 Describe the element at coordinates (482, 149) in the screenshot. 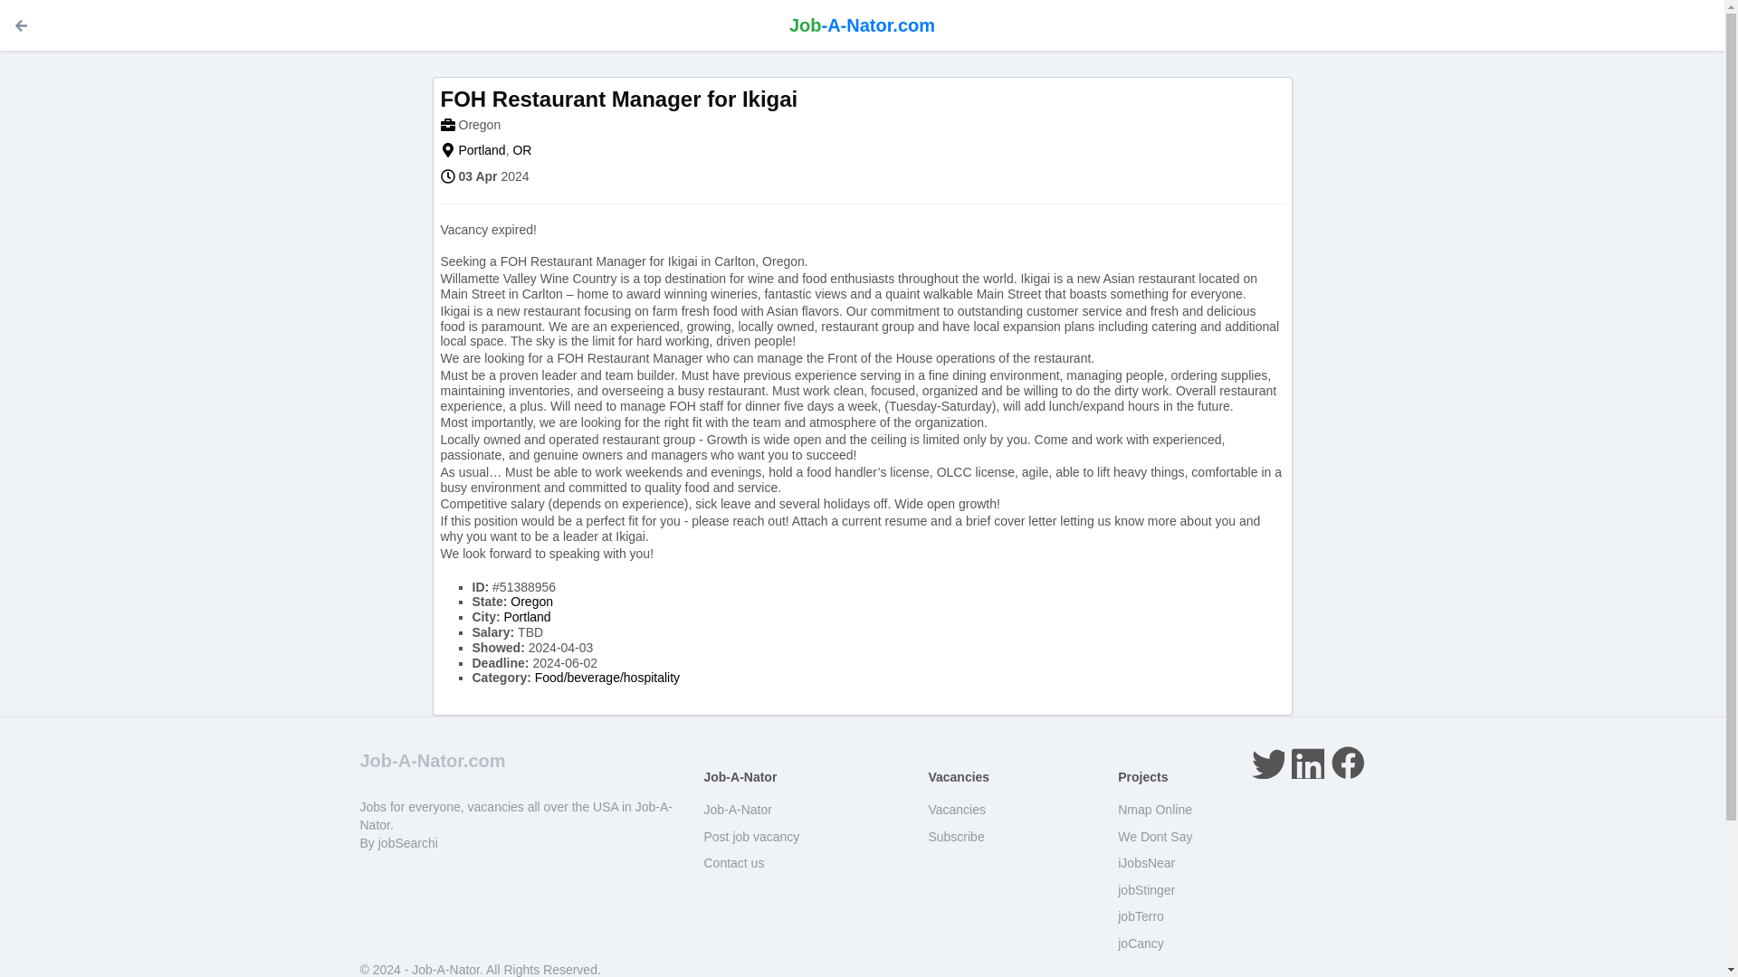

I see `Portland` at that location.